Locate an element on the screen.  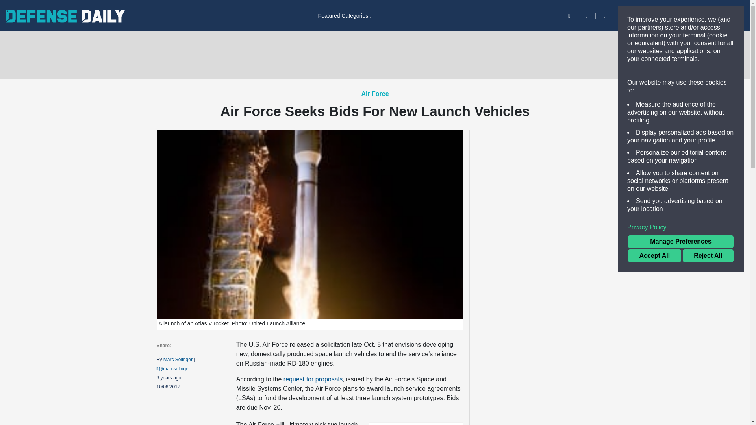
Accept All is located at coordinates (654, 256).